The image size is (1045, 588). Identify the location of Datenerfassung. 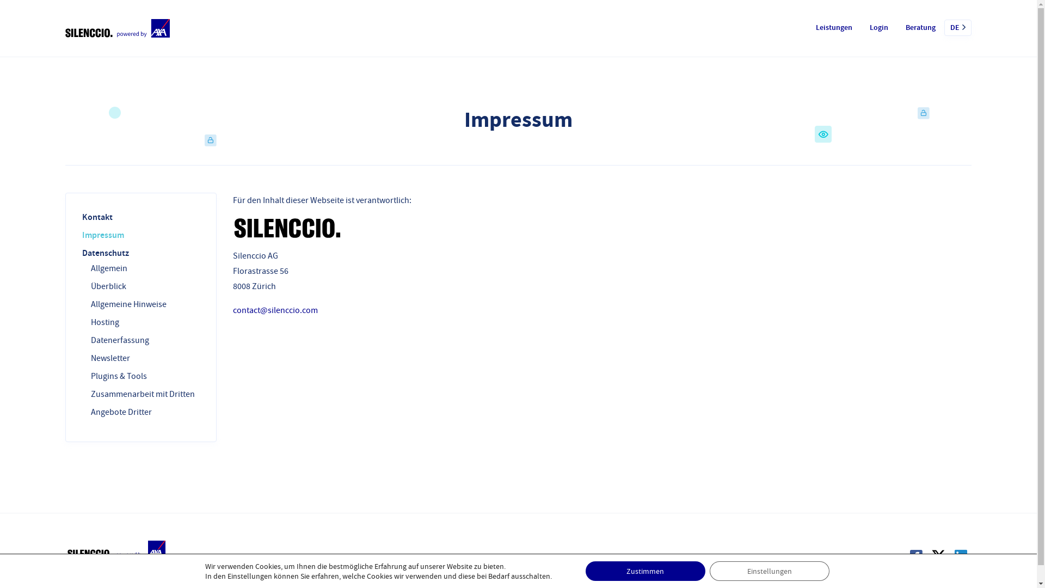
(120, 340).